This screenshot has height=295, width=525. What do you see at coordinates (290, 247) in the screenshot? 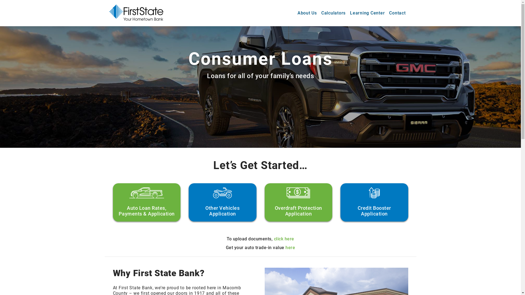
I see `here` at bounding box center [290, 247].